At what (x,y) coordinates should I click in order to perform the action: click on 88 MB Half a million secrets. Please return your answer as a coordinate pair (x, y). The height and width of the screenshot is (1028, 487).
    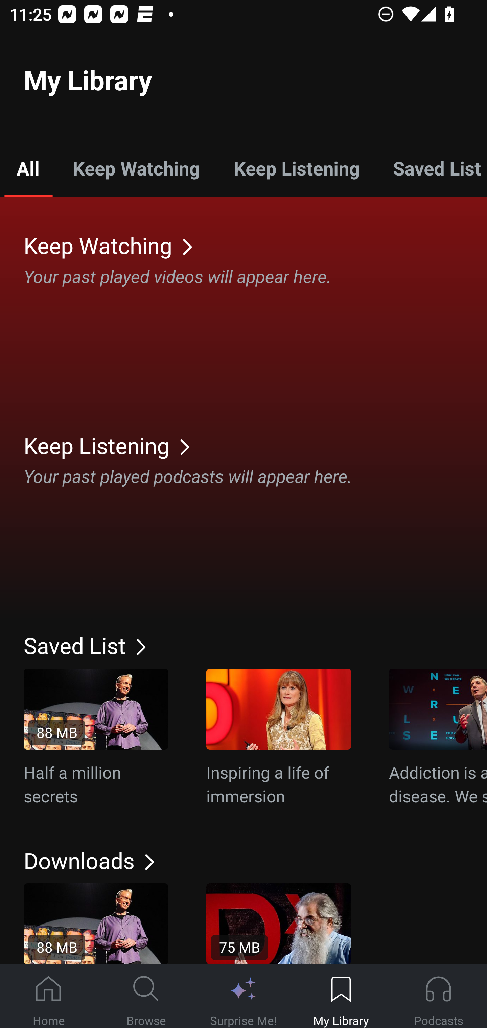
    Looking at the image, I should click on (96, 738).